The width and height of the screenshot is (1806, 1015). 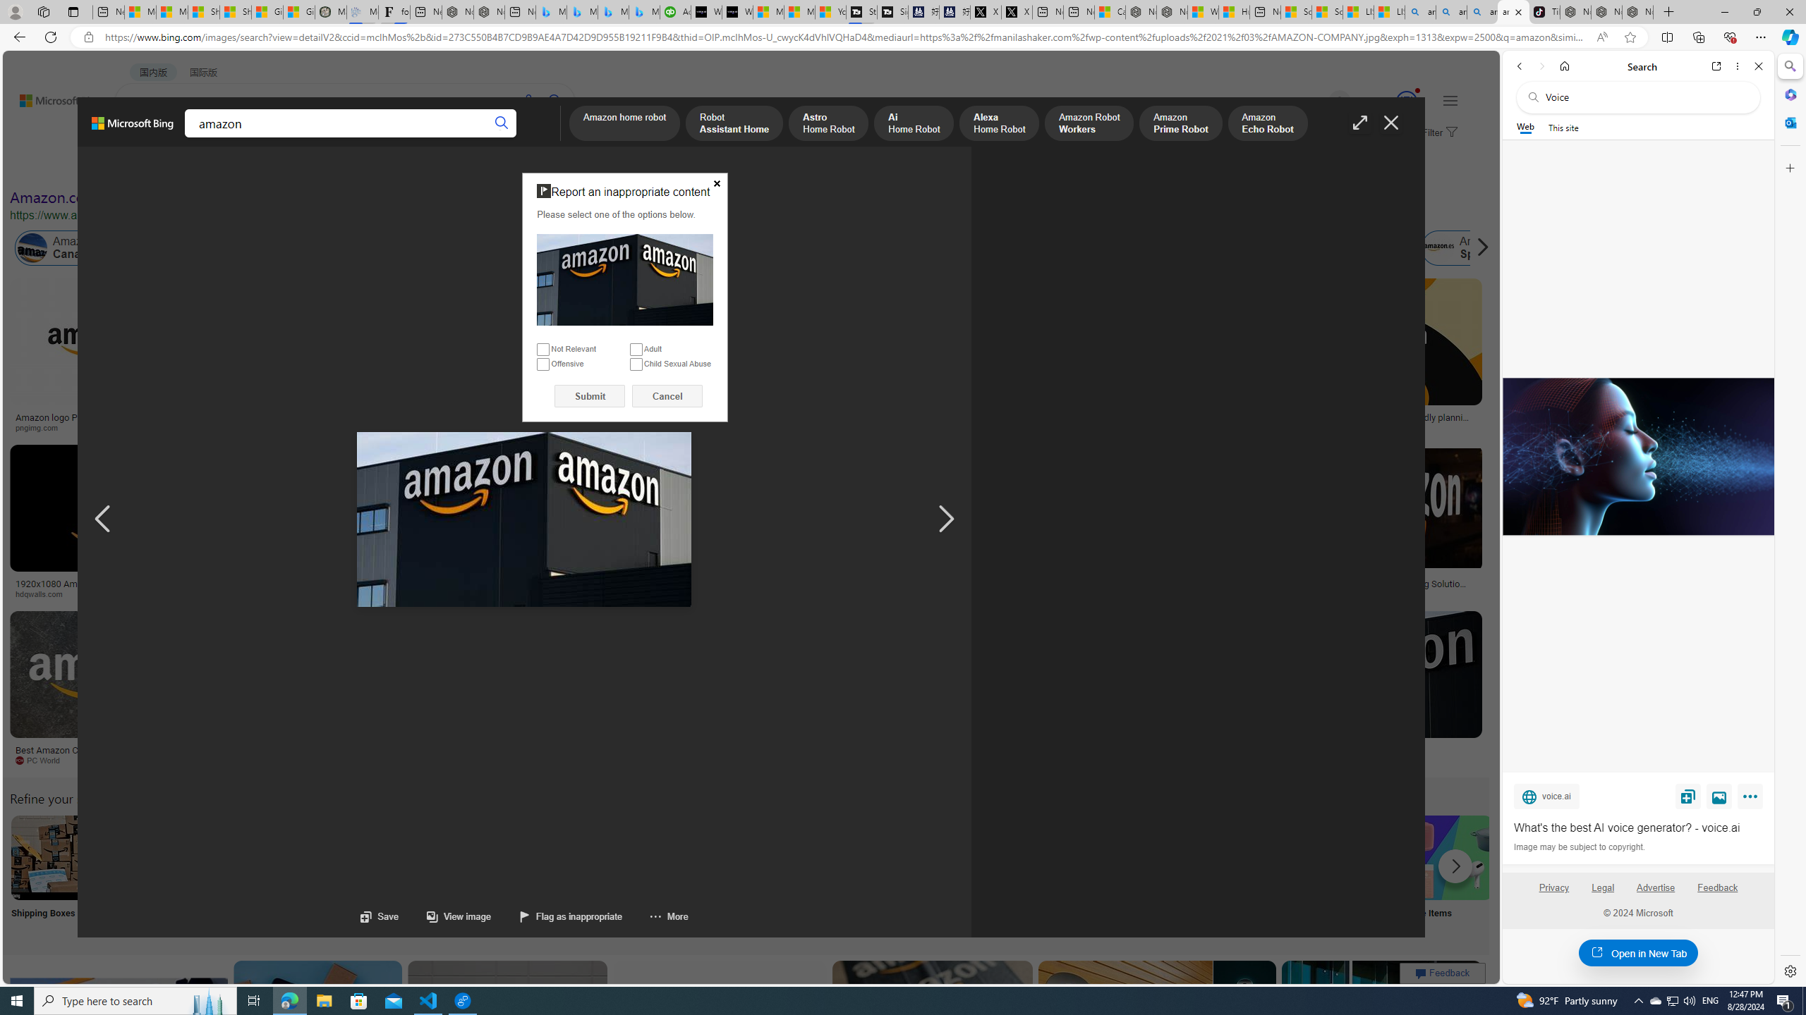 I want to click on Adult, so click(x=635, y=350).